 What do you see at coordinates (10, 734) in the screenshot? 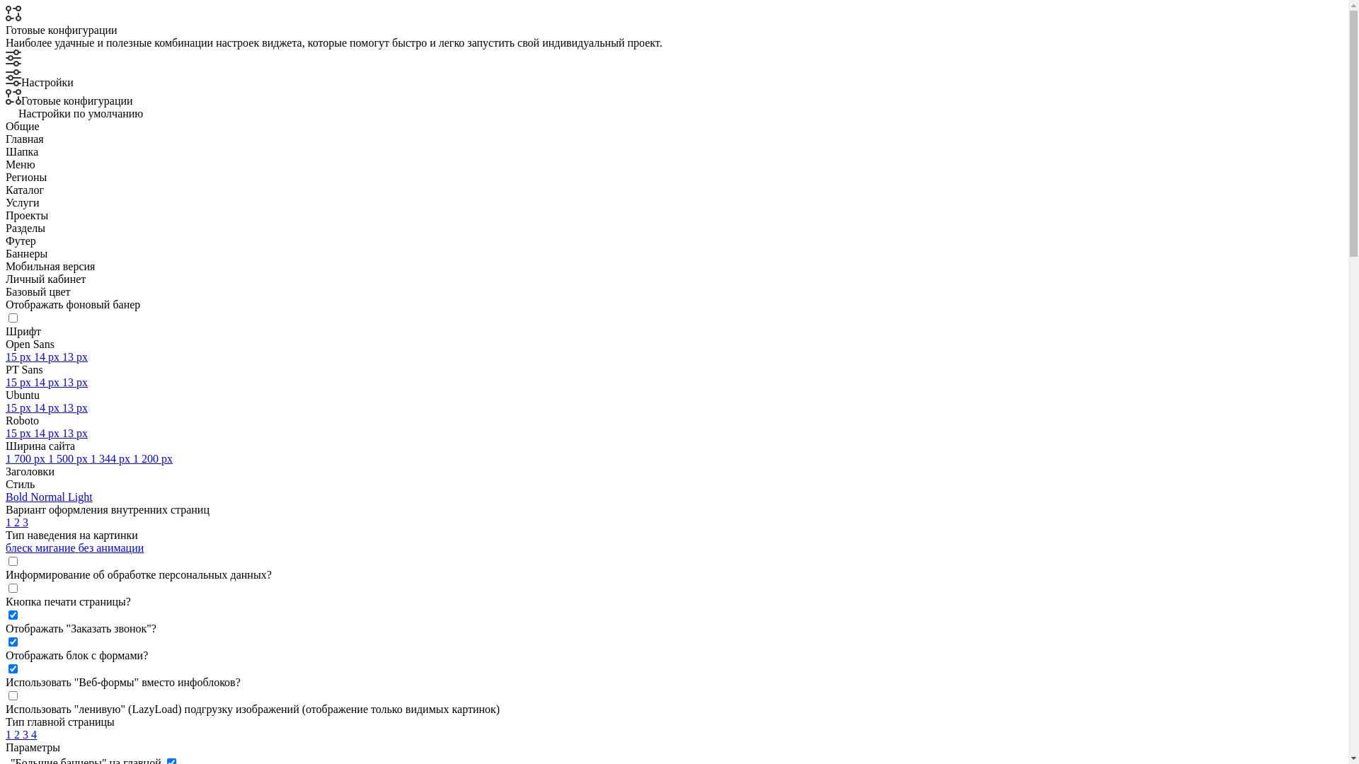
I see `1` at bounding box center [10, 734].